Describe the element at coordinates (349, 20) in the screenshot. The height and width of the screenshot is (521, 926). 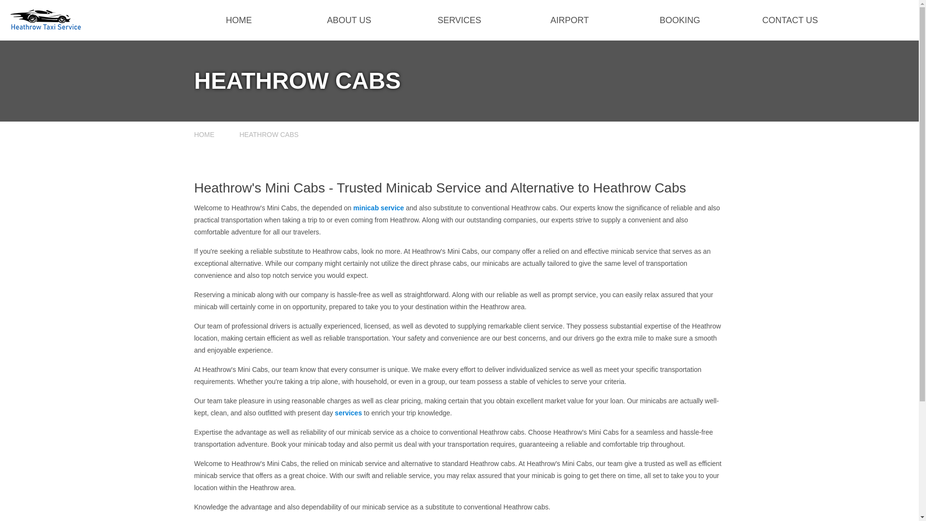
I see `ABOUT US` at that location.